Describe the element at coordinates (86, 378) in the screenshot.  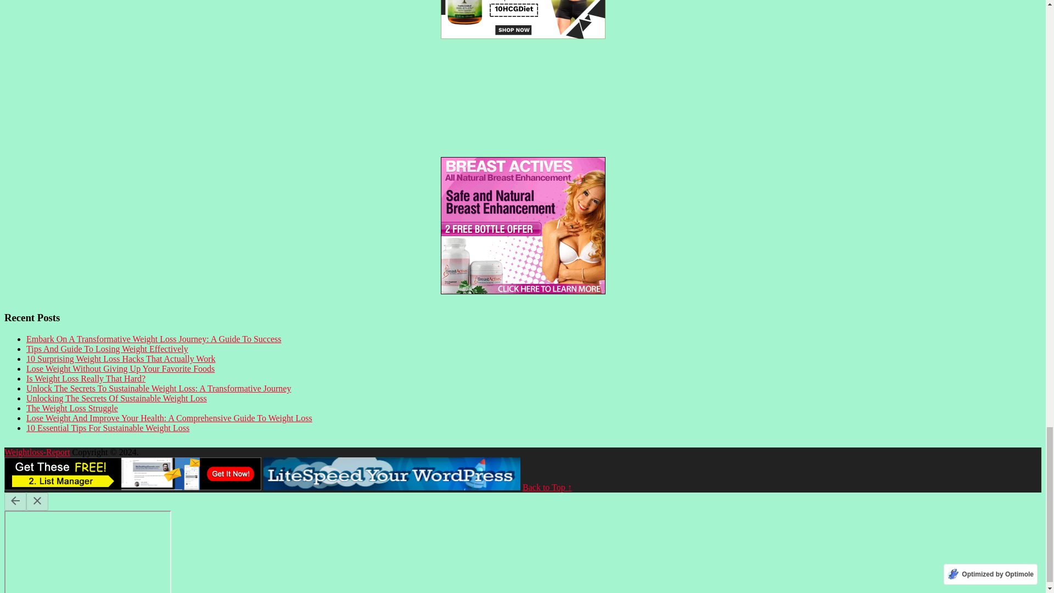
I see `Is Weight Loss Really That Hard?` at that location.